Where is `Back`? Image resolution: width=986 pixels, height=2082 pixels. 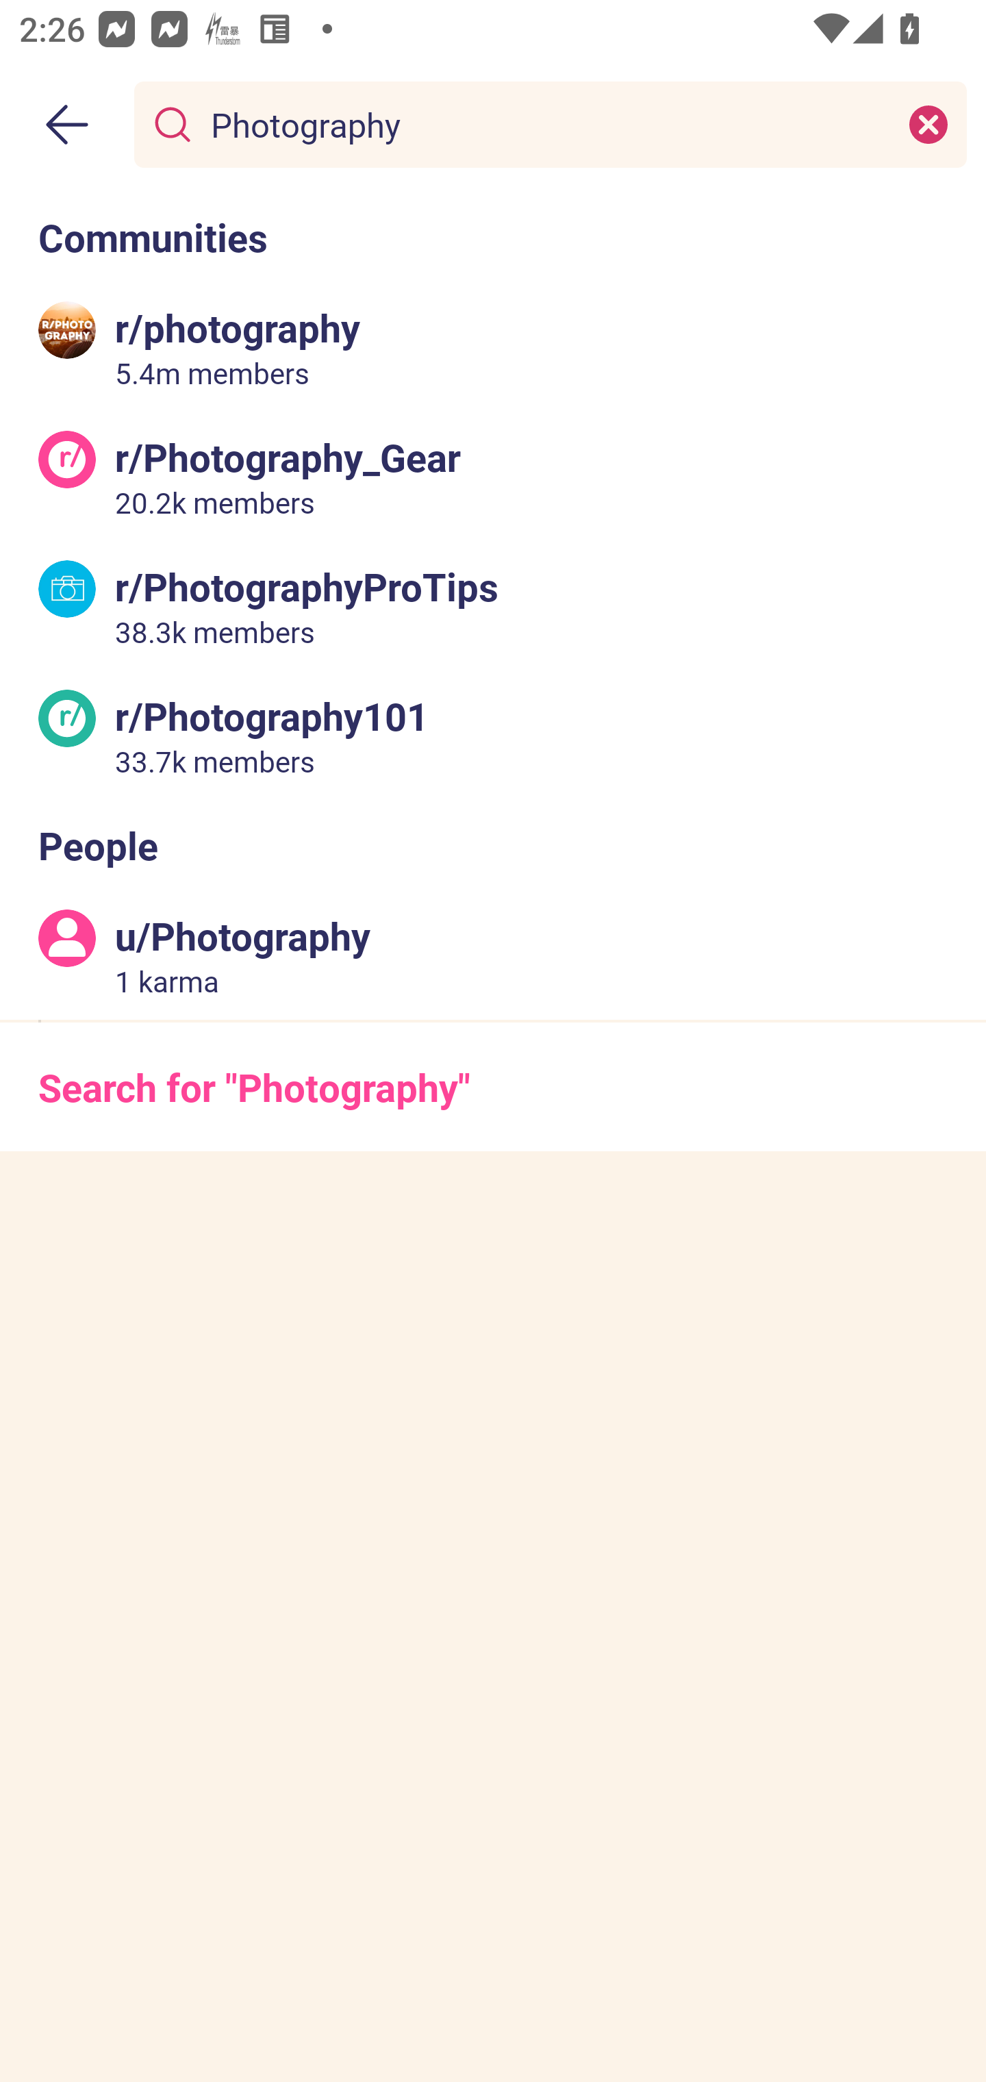 Back is located at coordinates (67, 125).